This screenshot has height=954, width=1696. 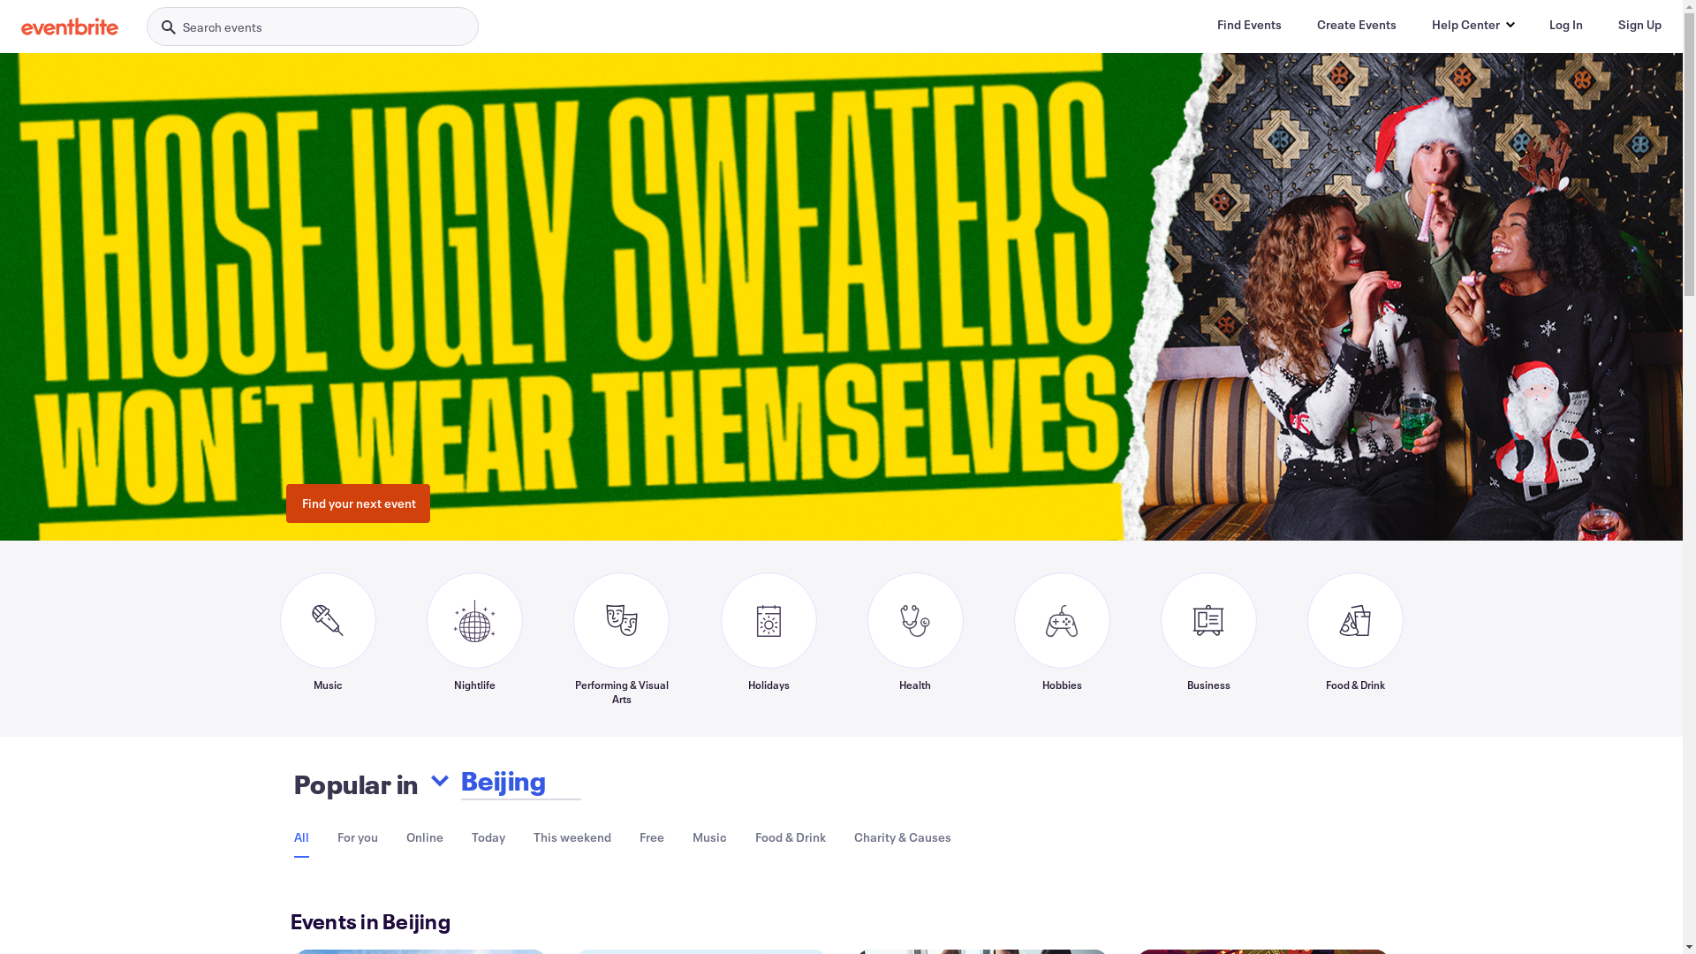 I want to click on Food & Drink, so click(x=790, y=837).